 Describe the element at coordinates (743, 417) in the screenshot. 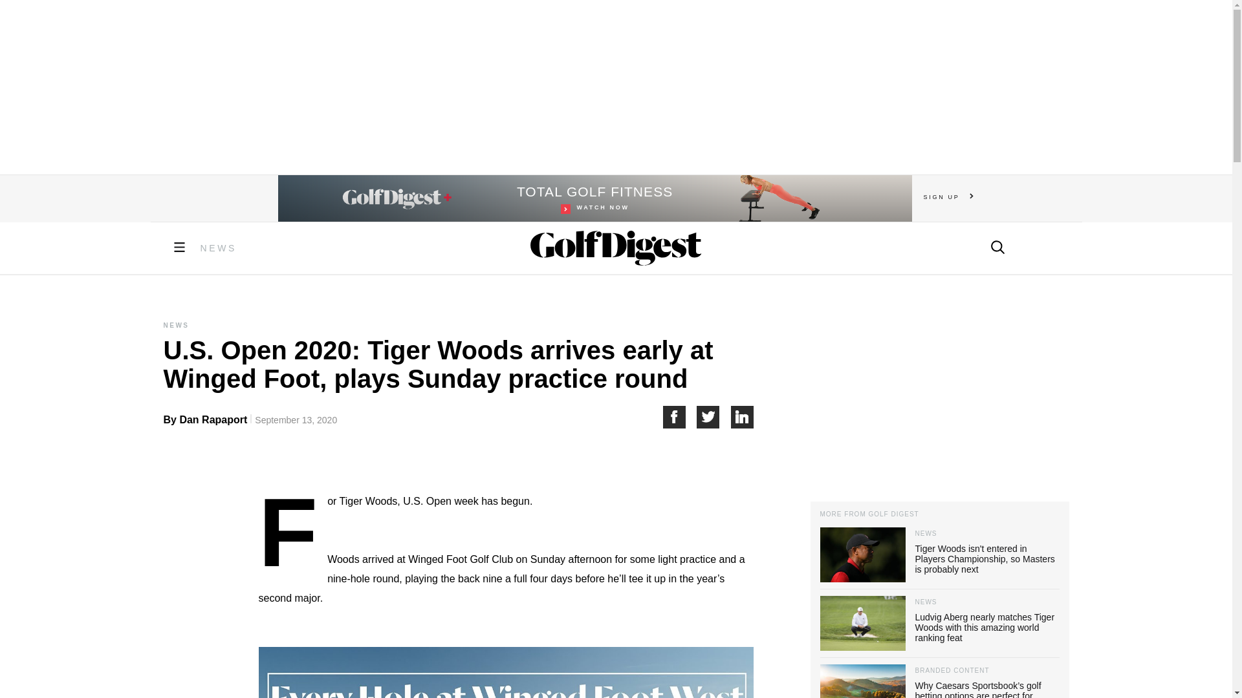

I see `Share on LinkedIn` at that location.